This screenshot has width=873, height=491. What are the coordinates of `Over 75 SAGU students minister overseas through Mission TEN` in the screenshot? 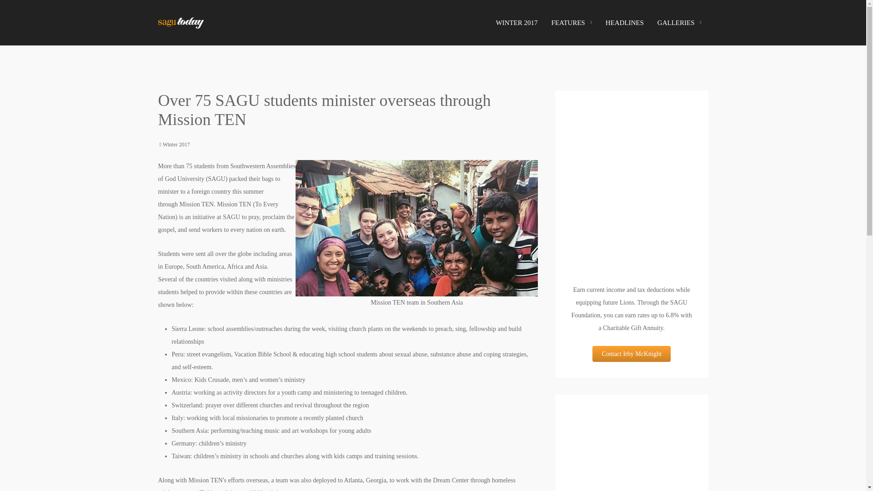 It's located at (324, 110).